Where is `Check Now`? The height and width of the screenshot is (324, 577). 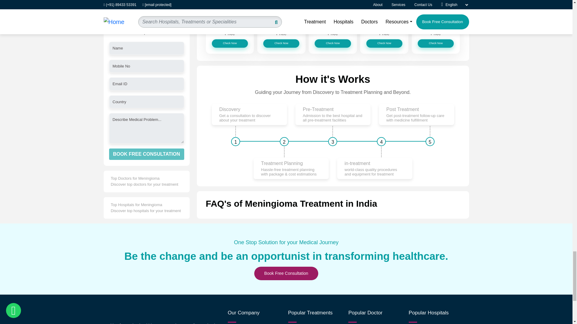
Check Now is located at coordinates (332, 43).